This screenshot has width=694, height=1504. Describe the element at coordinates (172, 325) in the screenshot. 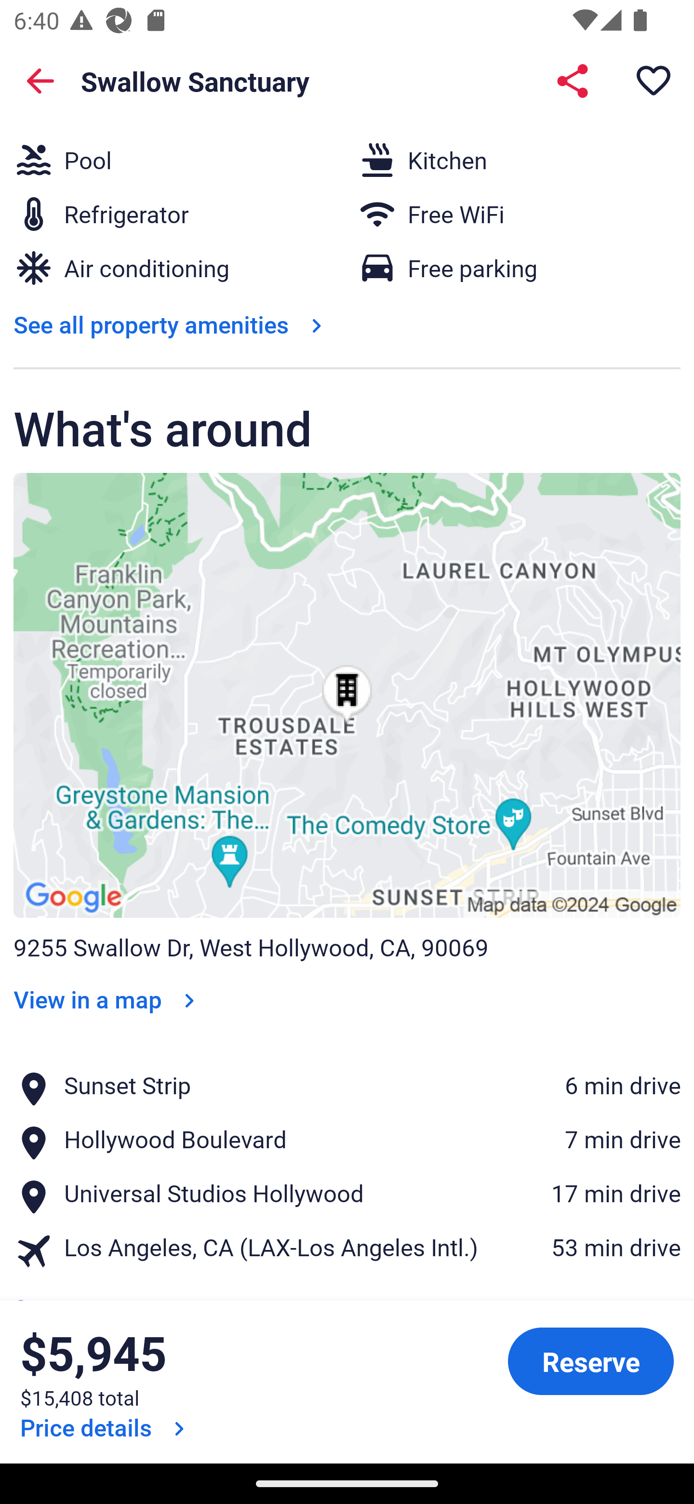

I see `See all property amenities` at that location.